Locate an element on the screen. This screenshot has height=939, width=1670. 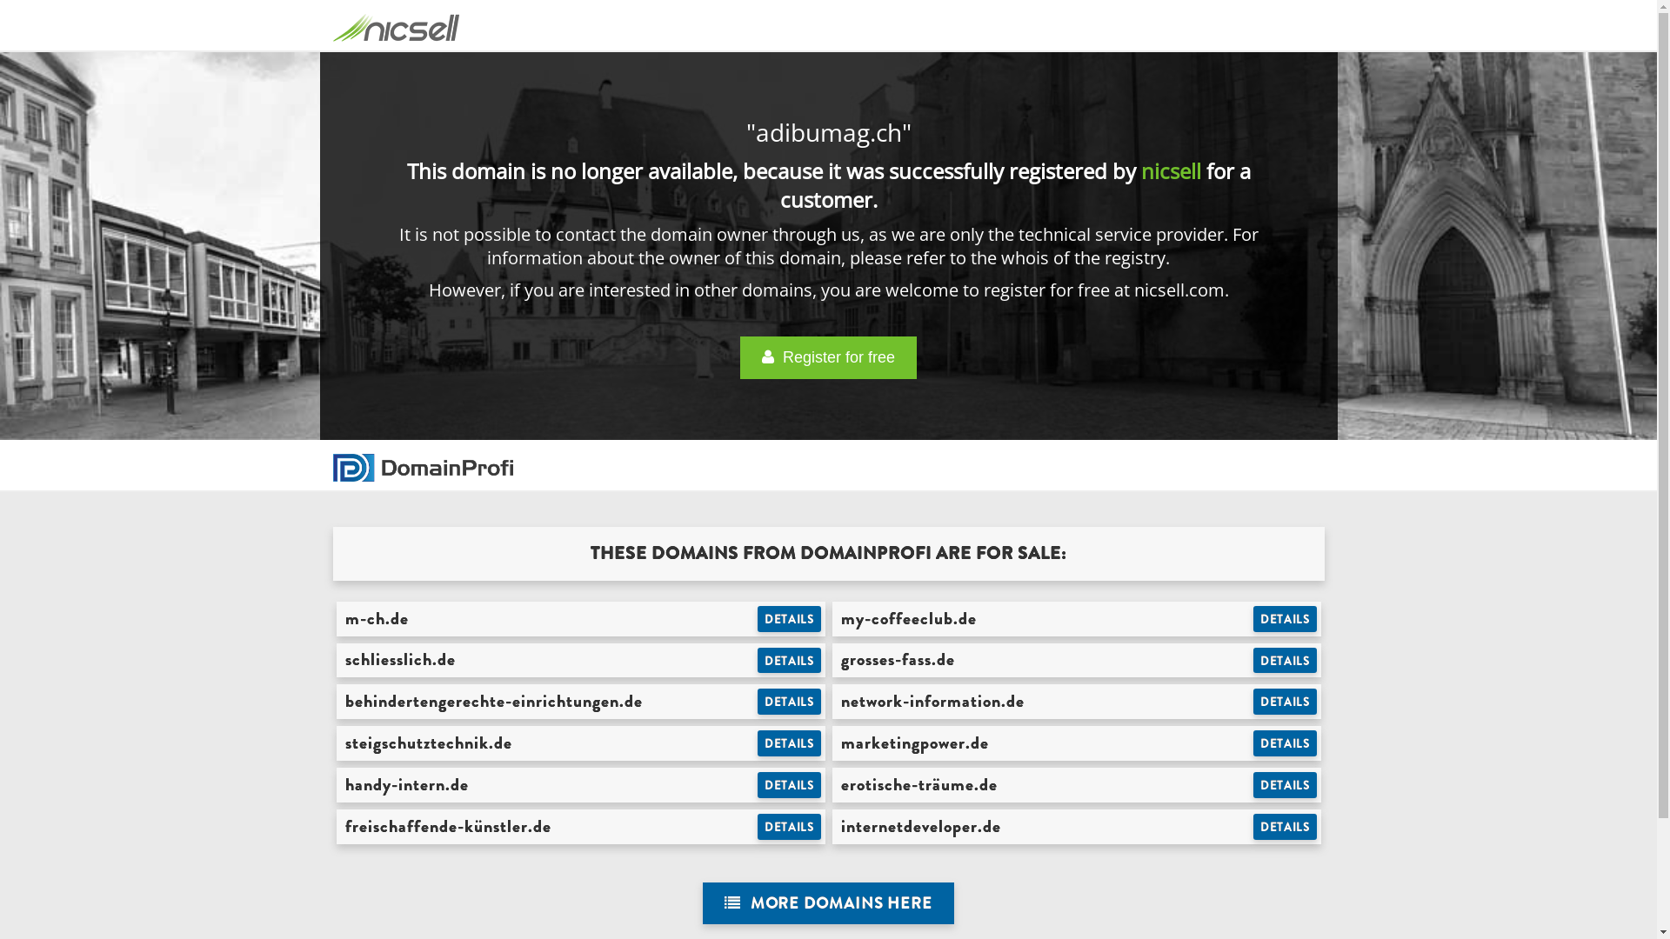
DETAILS is located at coordinates (1286, 661).